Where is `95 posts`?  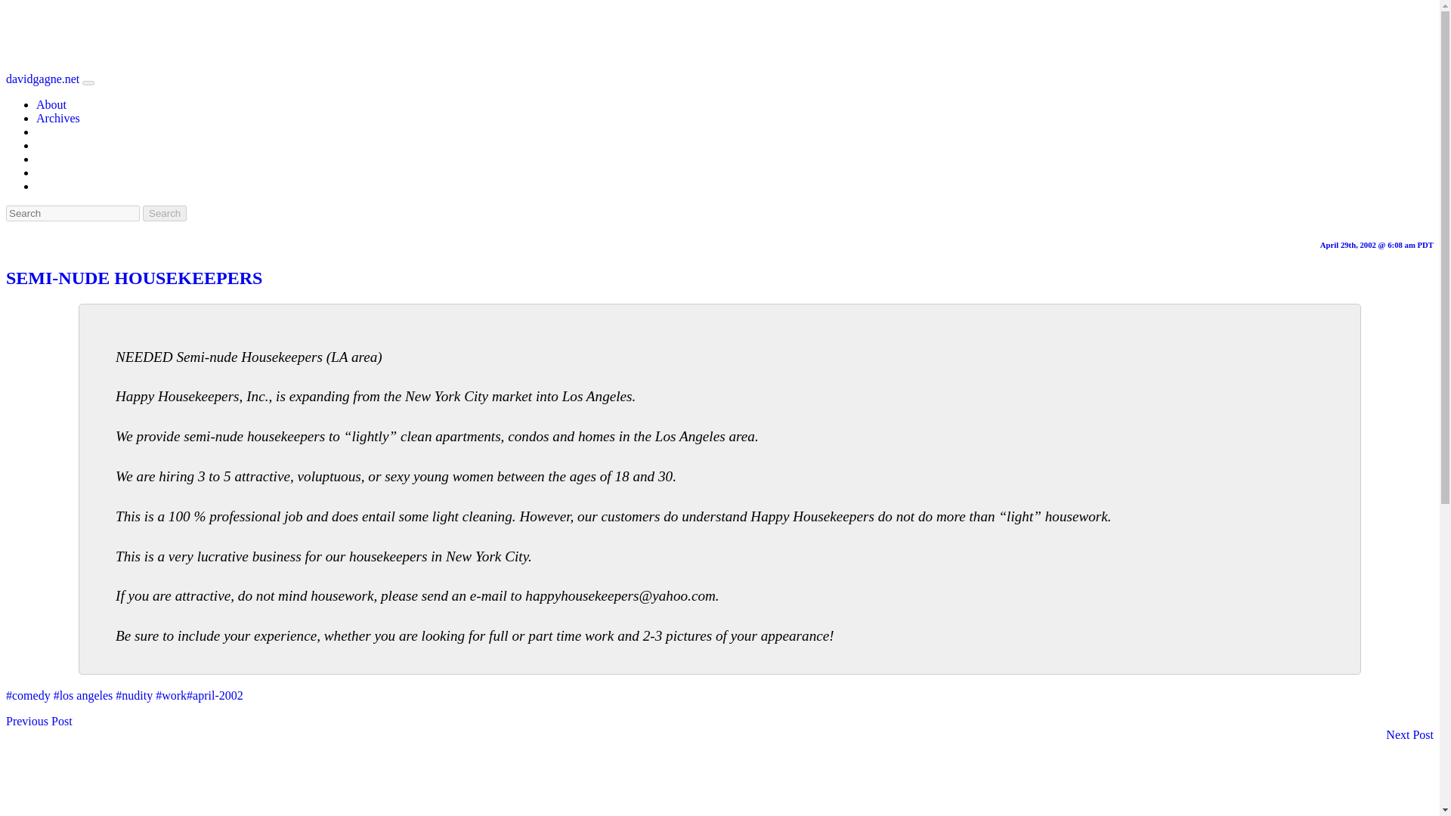 95 posts is located at coordinates (28, 695).